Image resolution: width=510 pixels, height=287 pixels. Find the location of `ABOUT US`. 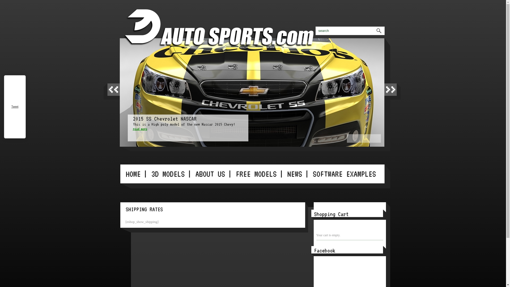

ABOUT US is located at coordinates (210, 174).